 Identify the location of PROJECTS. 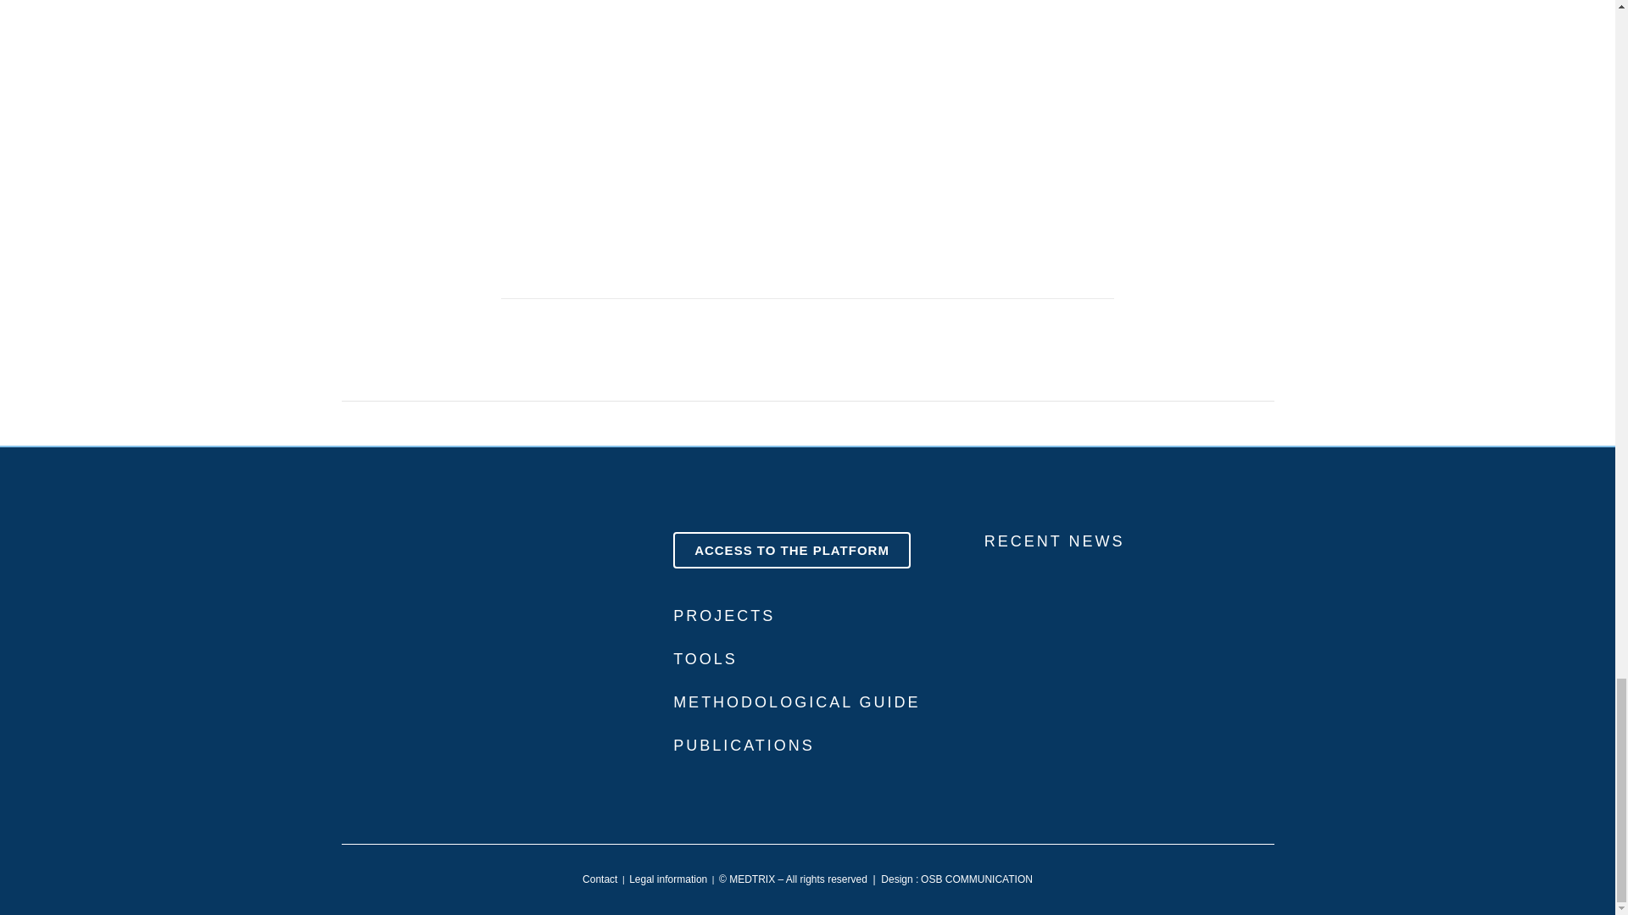
(724, 615).